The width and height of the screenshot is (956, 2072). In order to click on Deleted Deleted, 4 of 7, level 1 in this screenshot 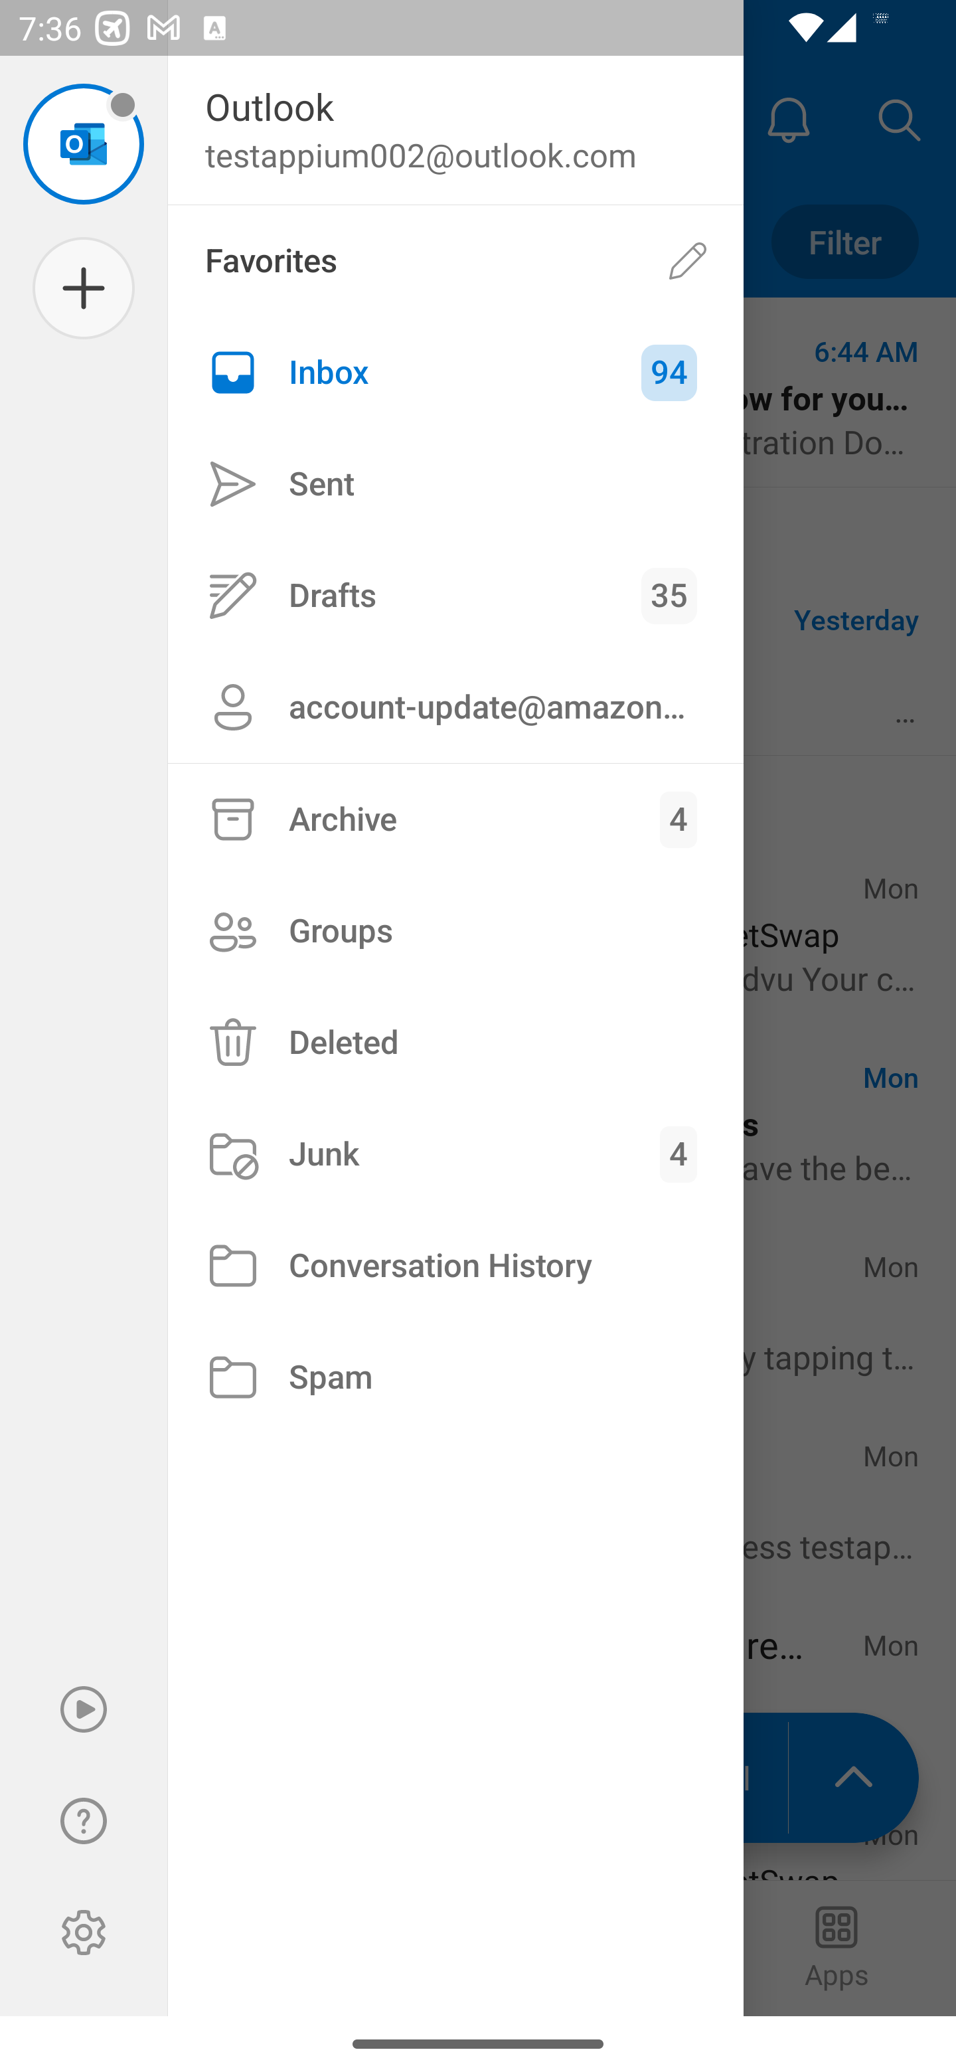, I will do `click(455, 1042)`.